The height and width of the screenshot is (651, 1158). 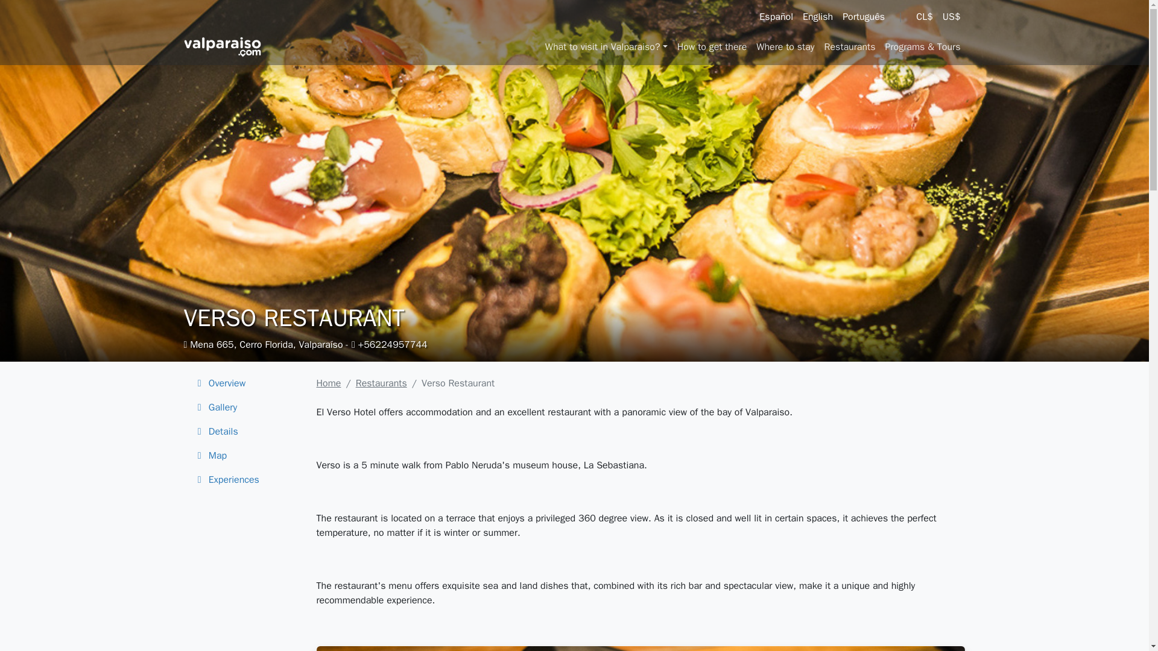 I want to click on What to visit in Valparaiso?, so click(x=607, y=47).